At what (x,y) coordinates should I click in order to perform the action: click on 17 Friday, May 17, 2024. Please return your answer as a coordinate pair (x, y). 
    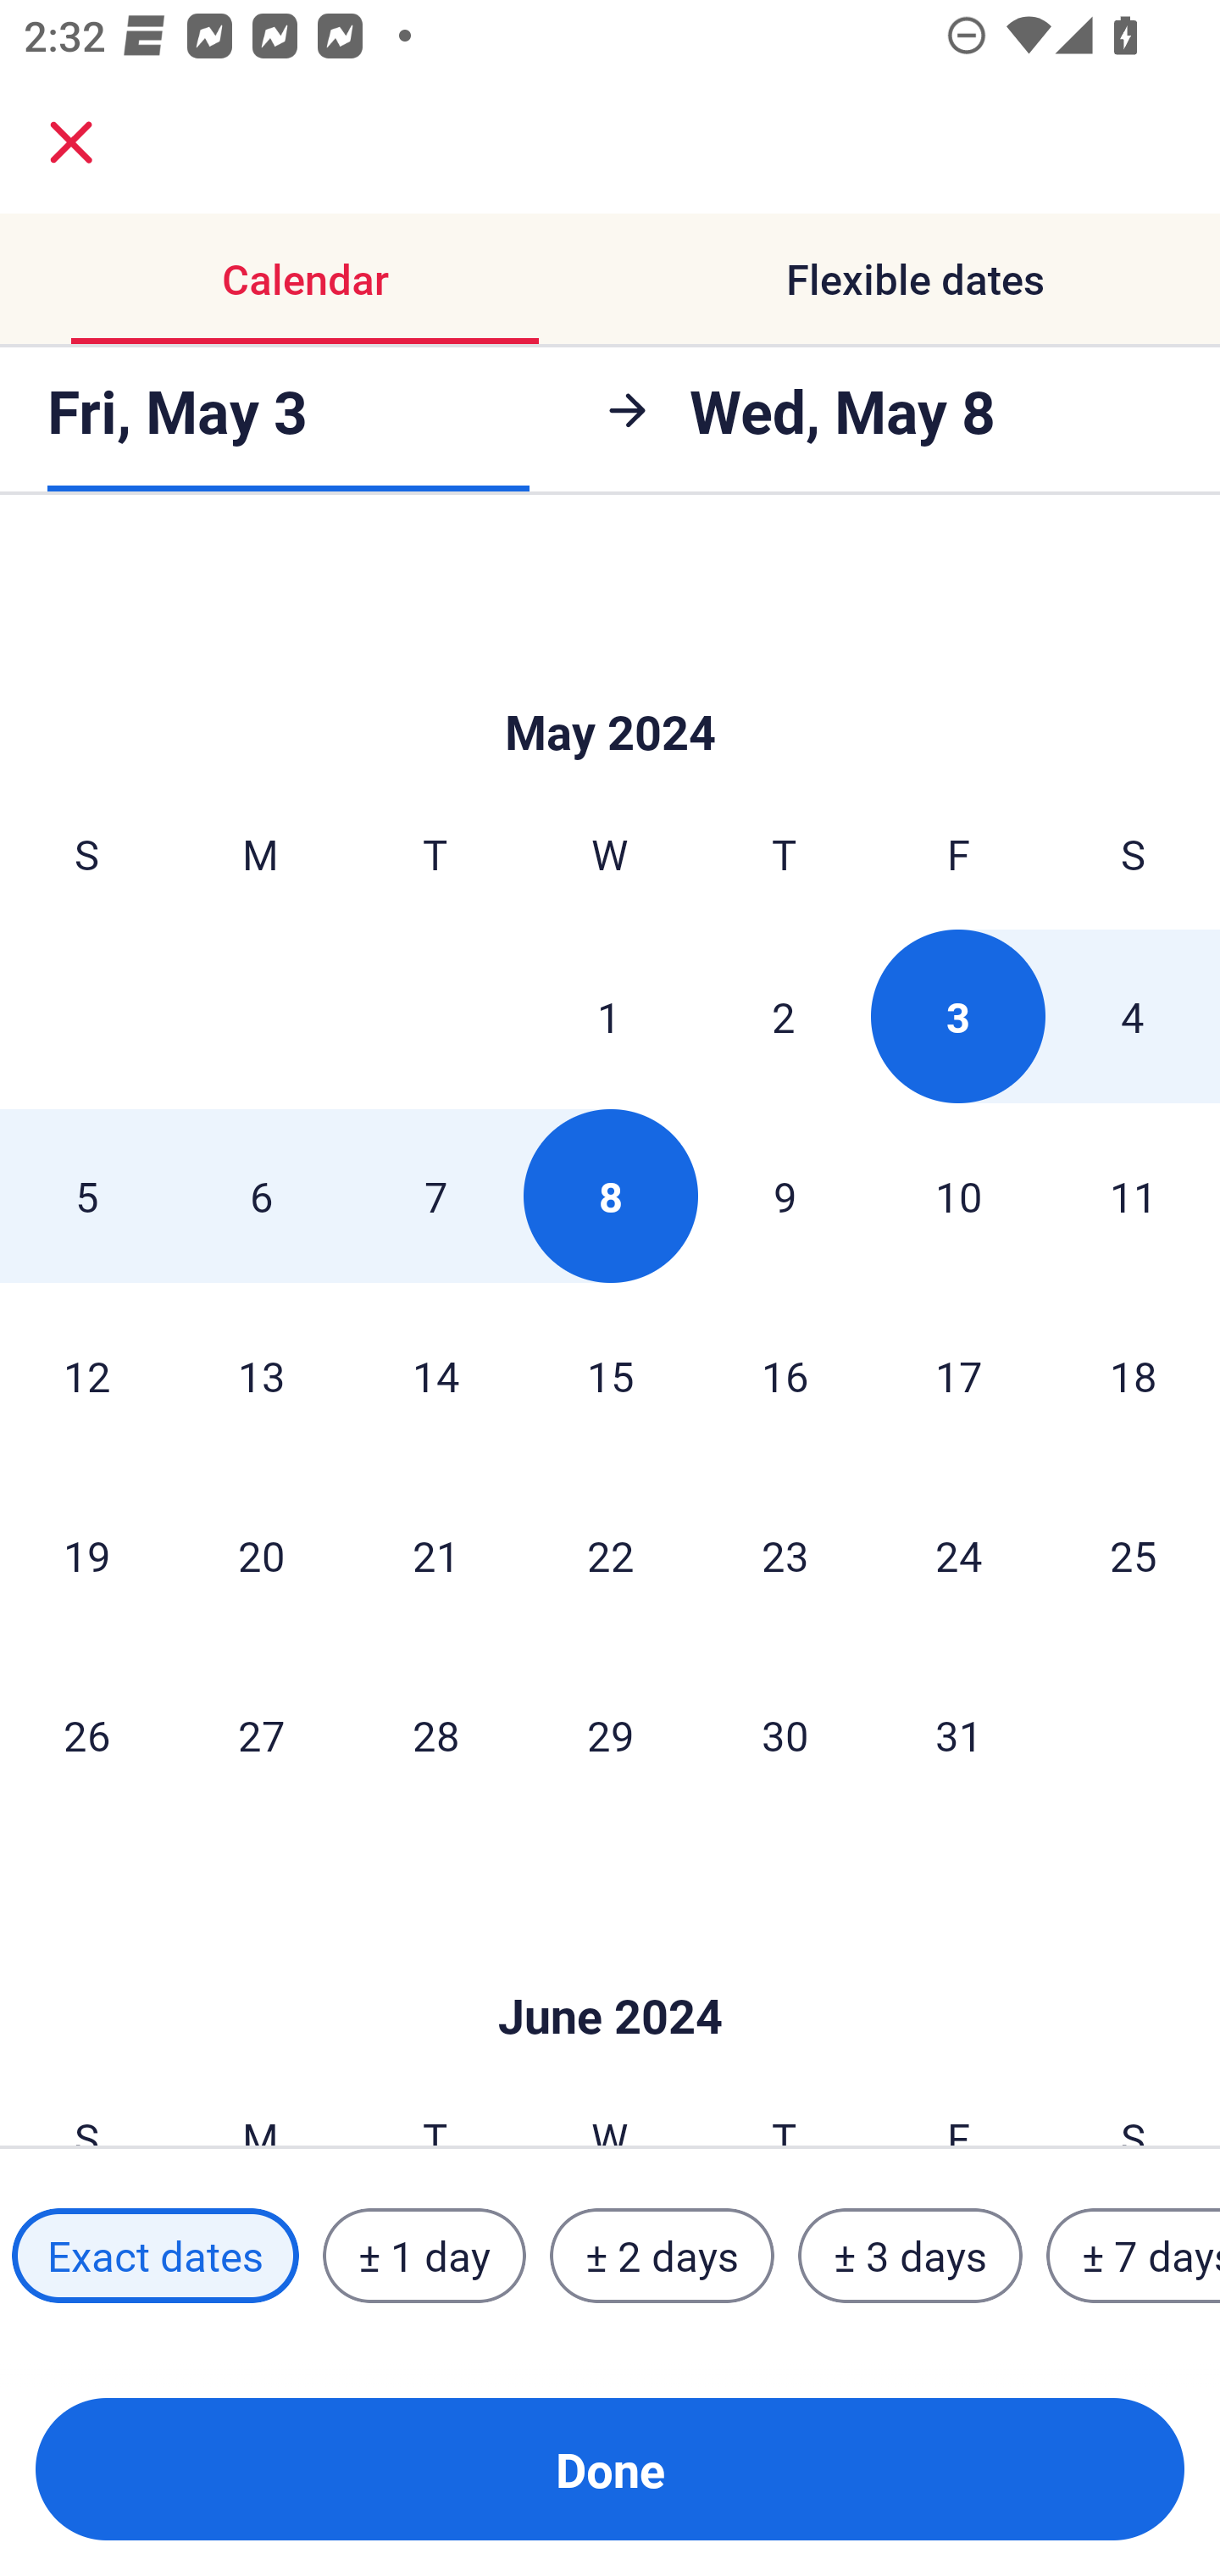
    Looking at the image, I should click on (959, 1375).